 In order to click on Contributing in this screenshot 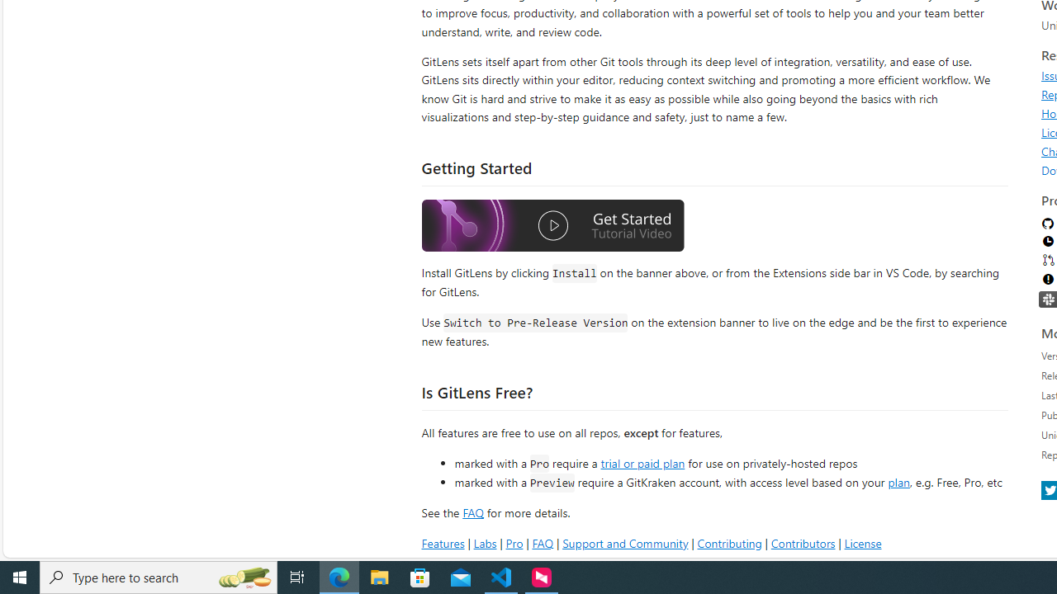, I will do `click(728, 543)`.